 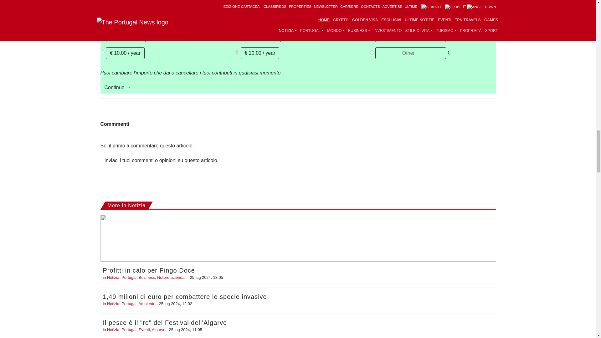 What do you see at coordinates (102, 52) in the screenshot?
I see `10` at bounding box center [102, 52].